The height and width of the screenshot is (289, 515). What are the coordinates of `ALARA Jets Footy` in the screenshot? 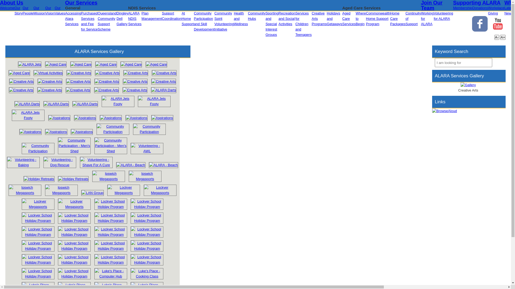 It's located at (154, 101).